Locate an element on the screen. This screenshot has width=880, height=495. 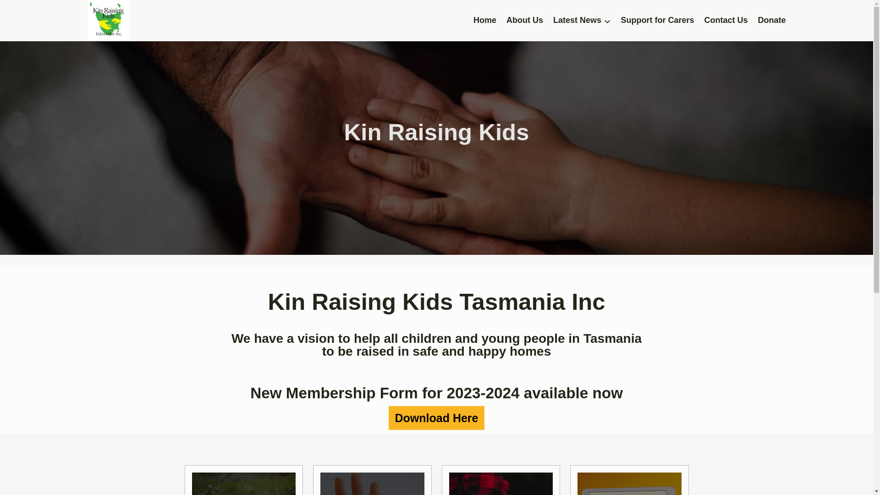
Support for Carers is located at coordinates (657, 21).